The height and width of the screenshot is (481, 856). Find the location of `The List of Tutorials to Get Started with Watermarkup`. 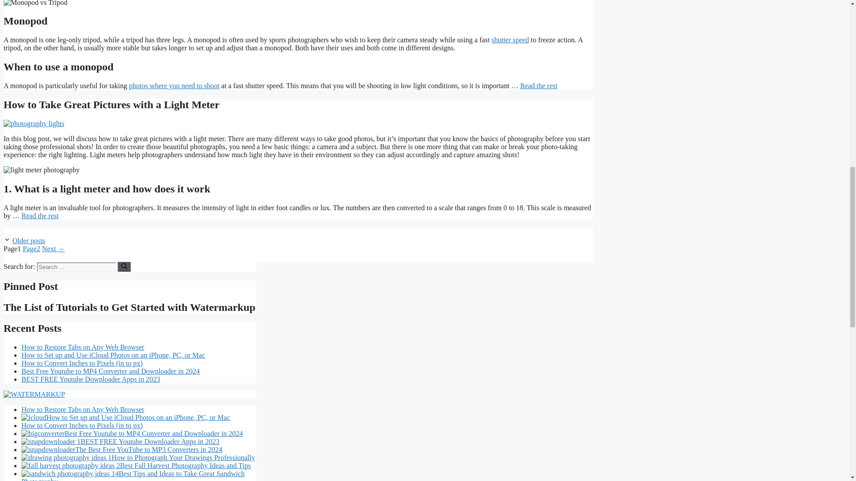

The List of Tutorials to Get Started with Watermarkup is located at coordinates (129, 307).